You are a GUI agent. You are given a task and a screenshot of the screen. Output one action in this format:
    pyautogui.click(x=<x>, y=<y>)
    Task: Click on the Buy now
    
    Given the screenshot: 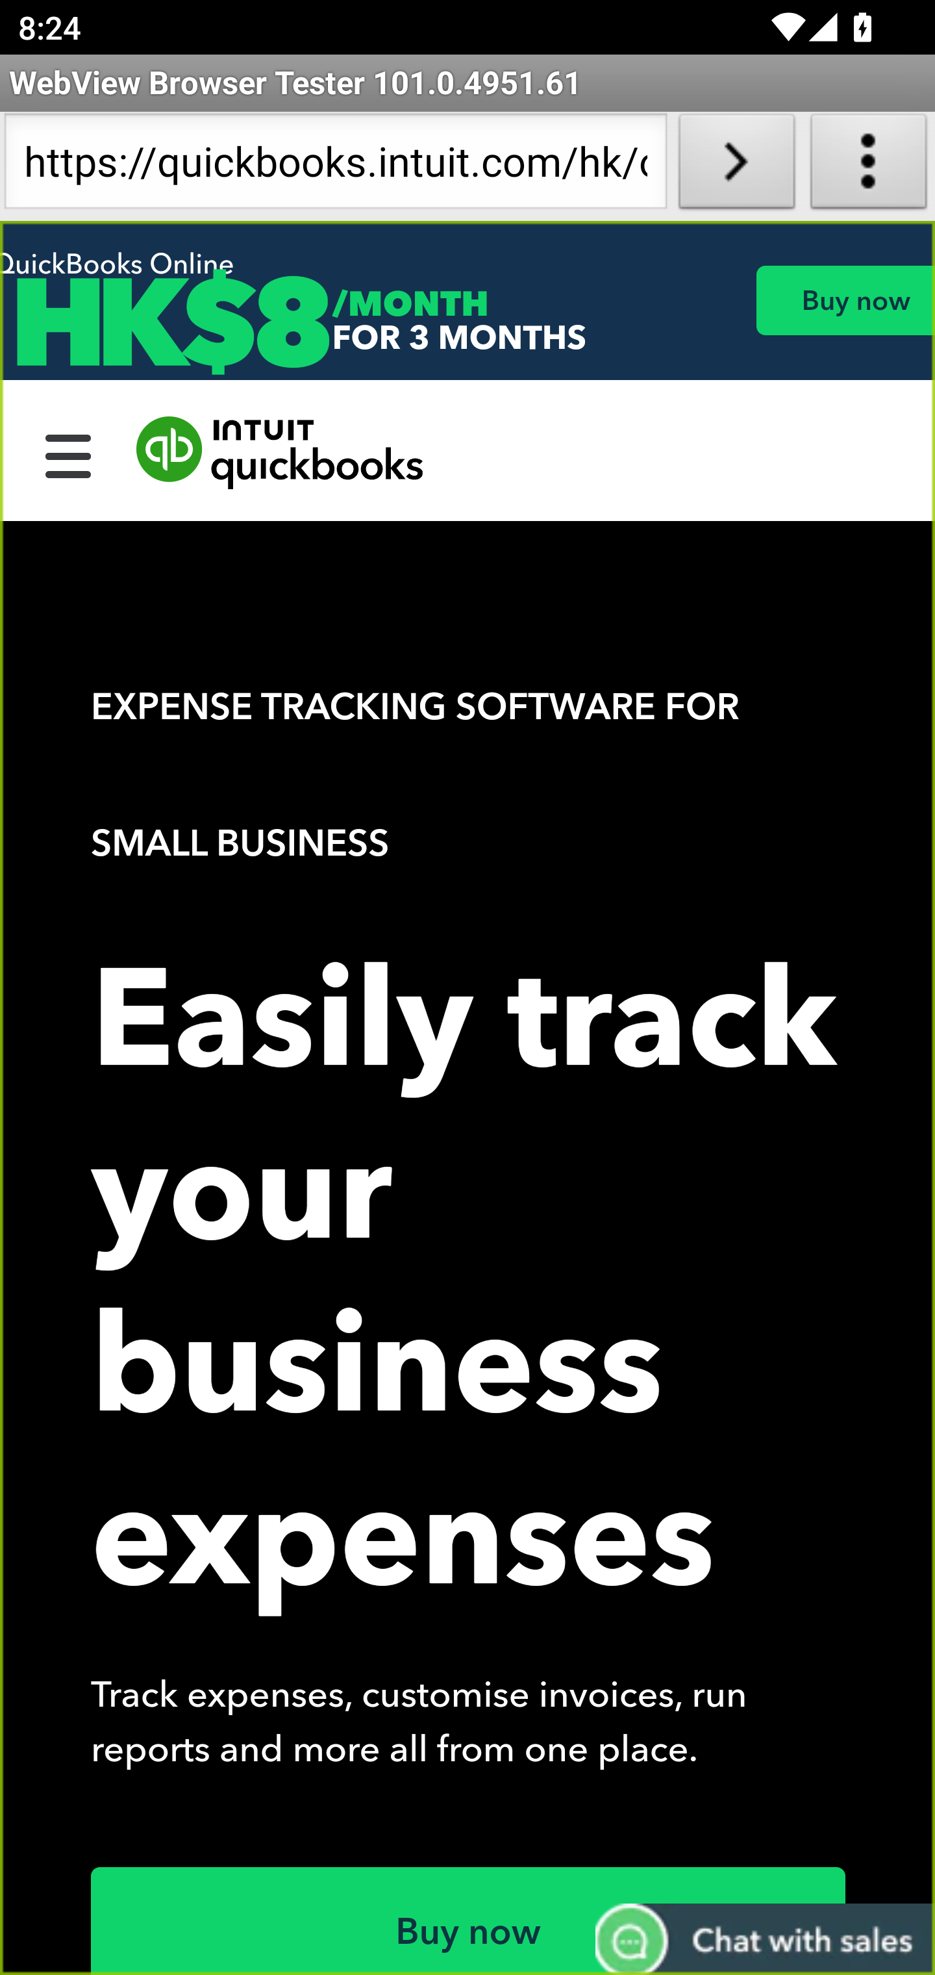 What is the action you would take?
    pyautogui.click(x=469, y=1920)
    